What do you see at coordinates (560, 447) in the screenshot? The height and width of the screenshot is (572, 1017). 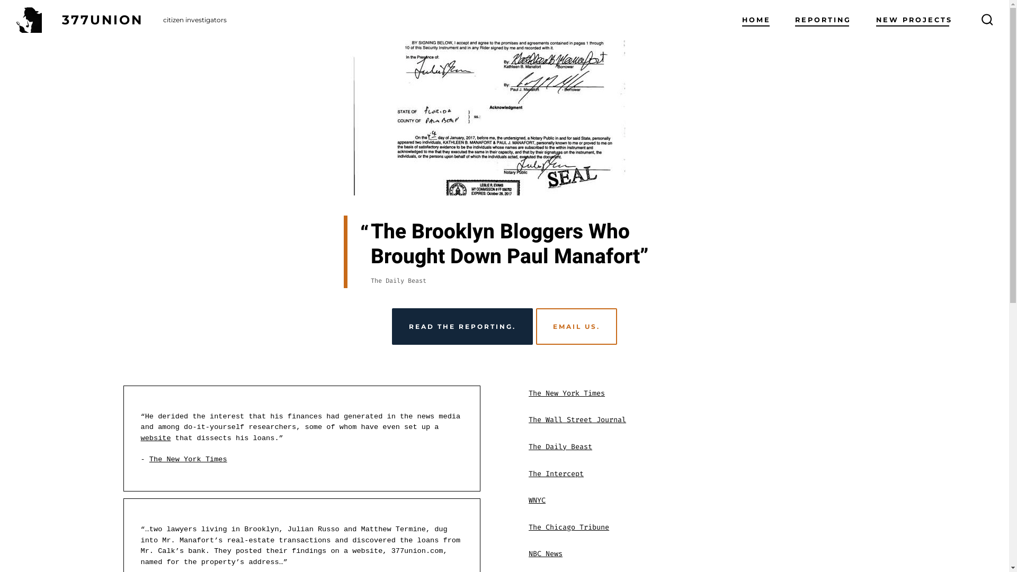 I see `The Daily Beast` at bounding box center [560, 447].